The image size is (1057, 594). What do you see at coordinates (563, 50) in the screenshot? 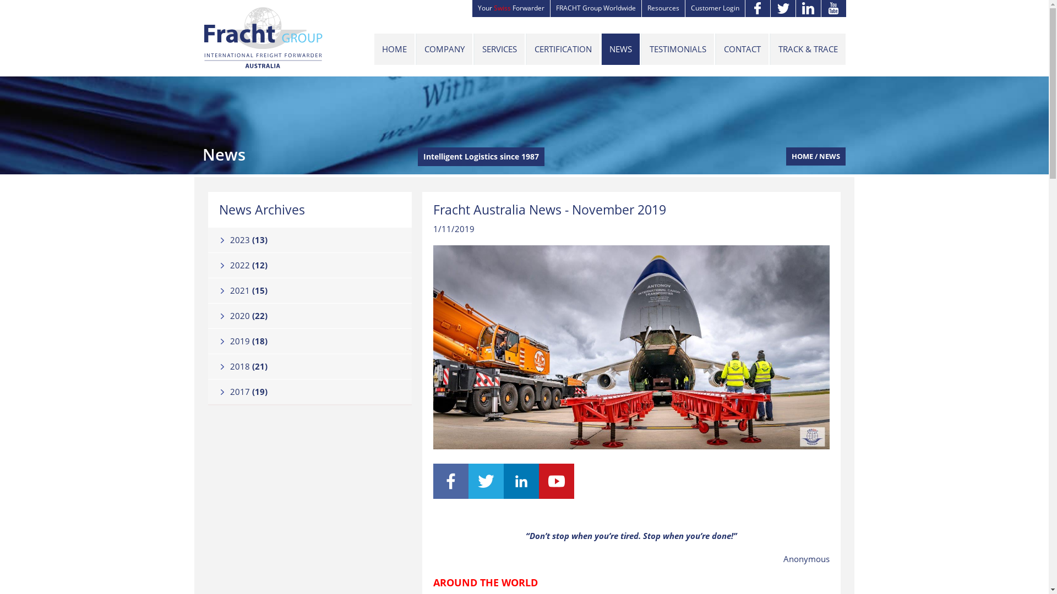
I see `CERTIFICATION` at bounding box center [563, 50].